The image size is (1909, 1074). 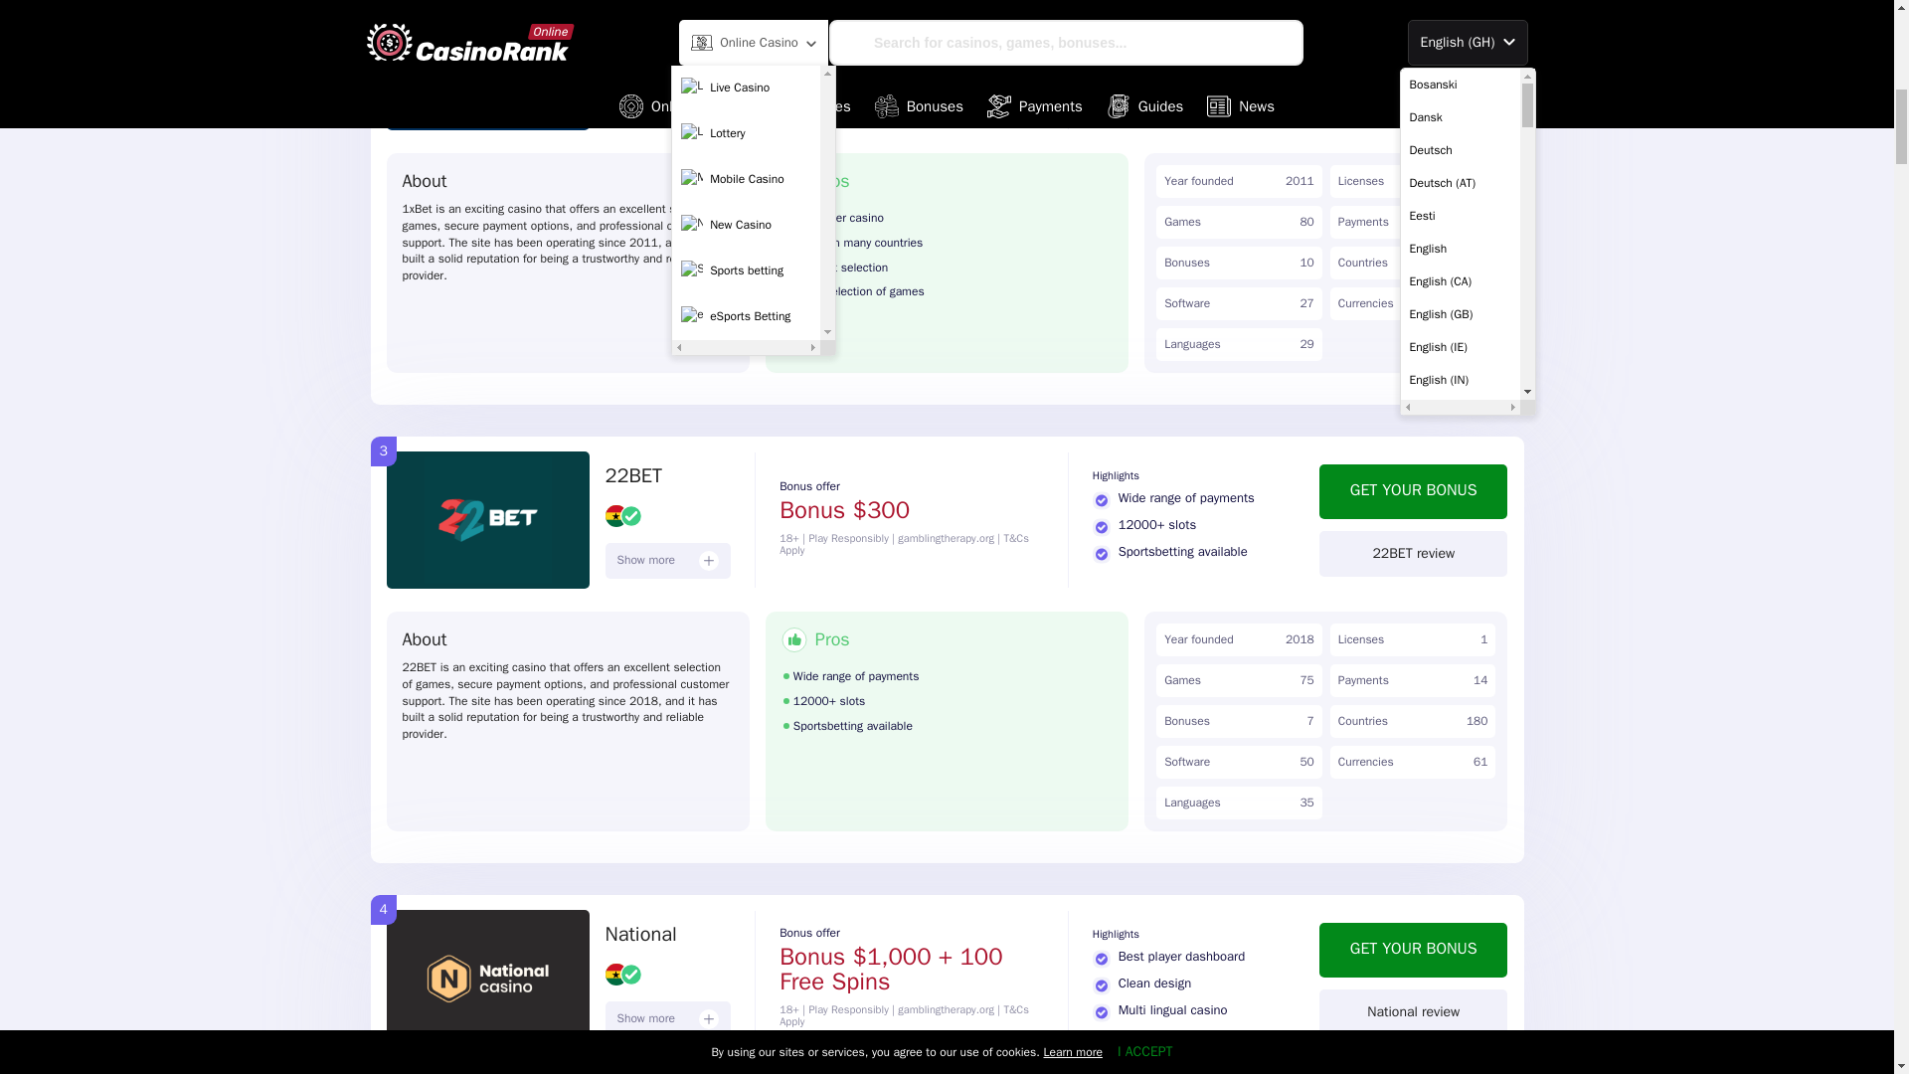 I want to click on Hrvatski, so click(x=1460, y=5).